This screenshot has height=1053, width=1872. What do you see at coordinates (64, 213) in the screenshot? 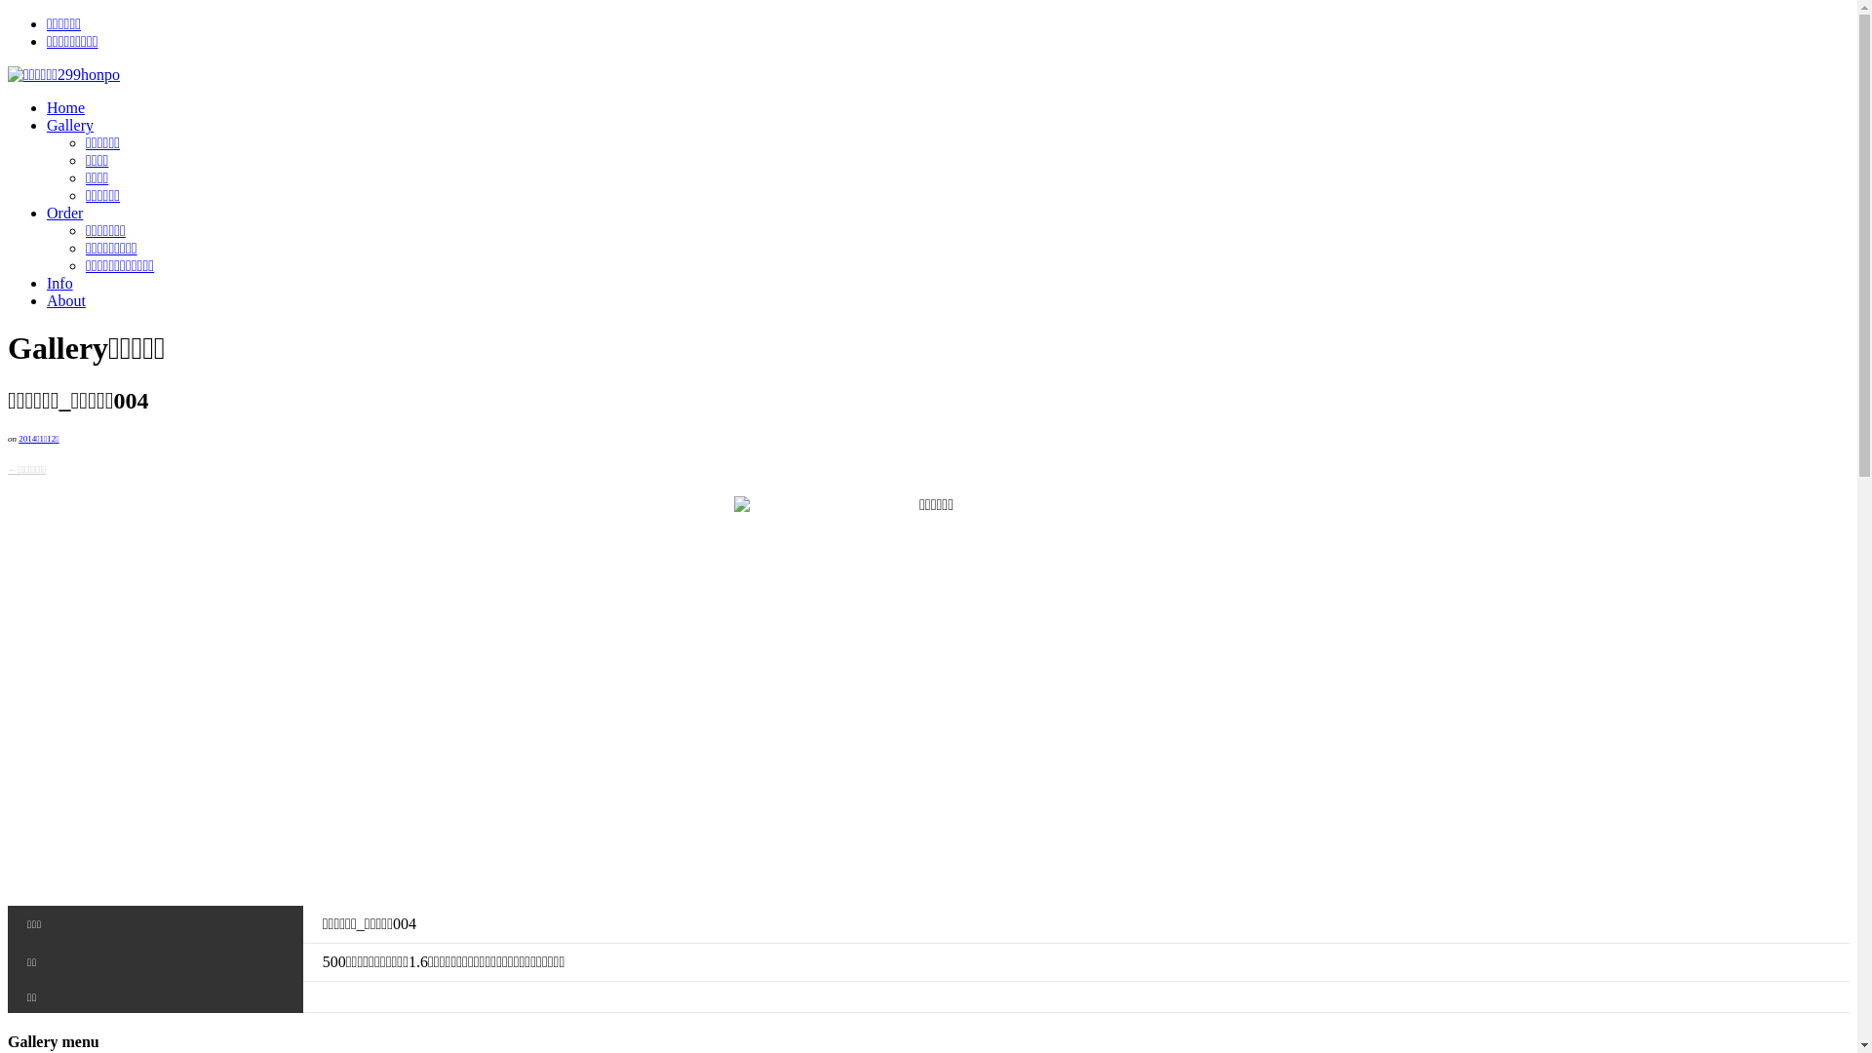
I see `Order` at bounding box center [64, 213].